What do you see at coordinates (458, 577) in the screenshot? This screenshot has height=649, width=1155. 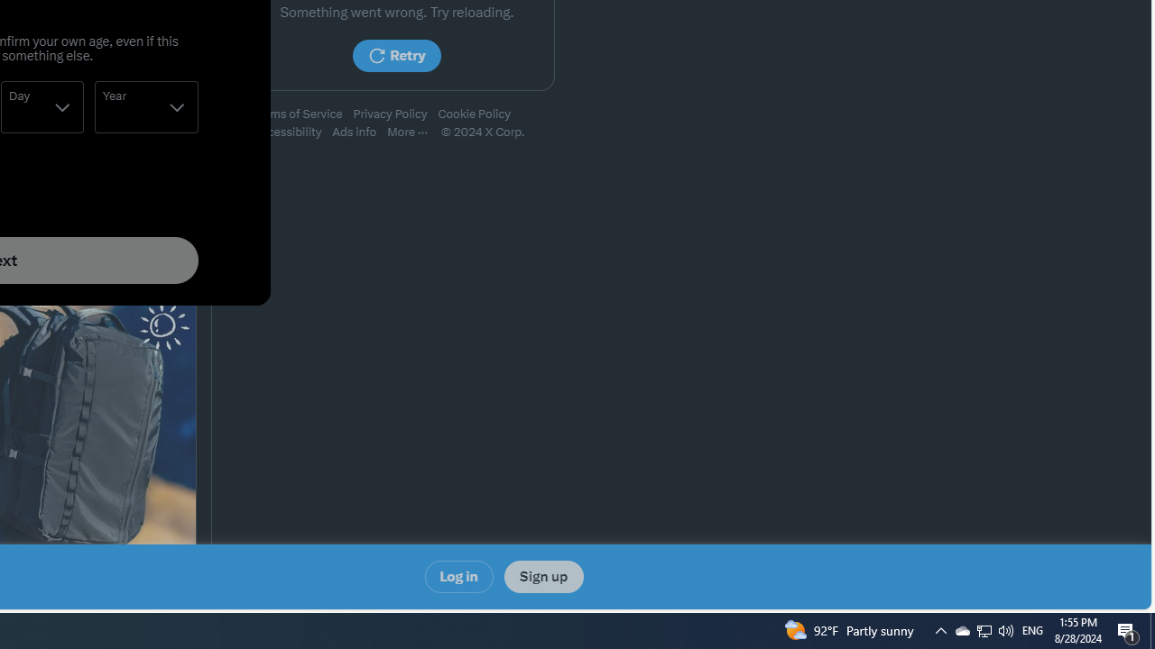 I see `Log in` at bounding box center [458, 577].